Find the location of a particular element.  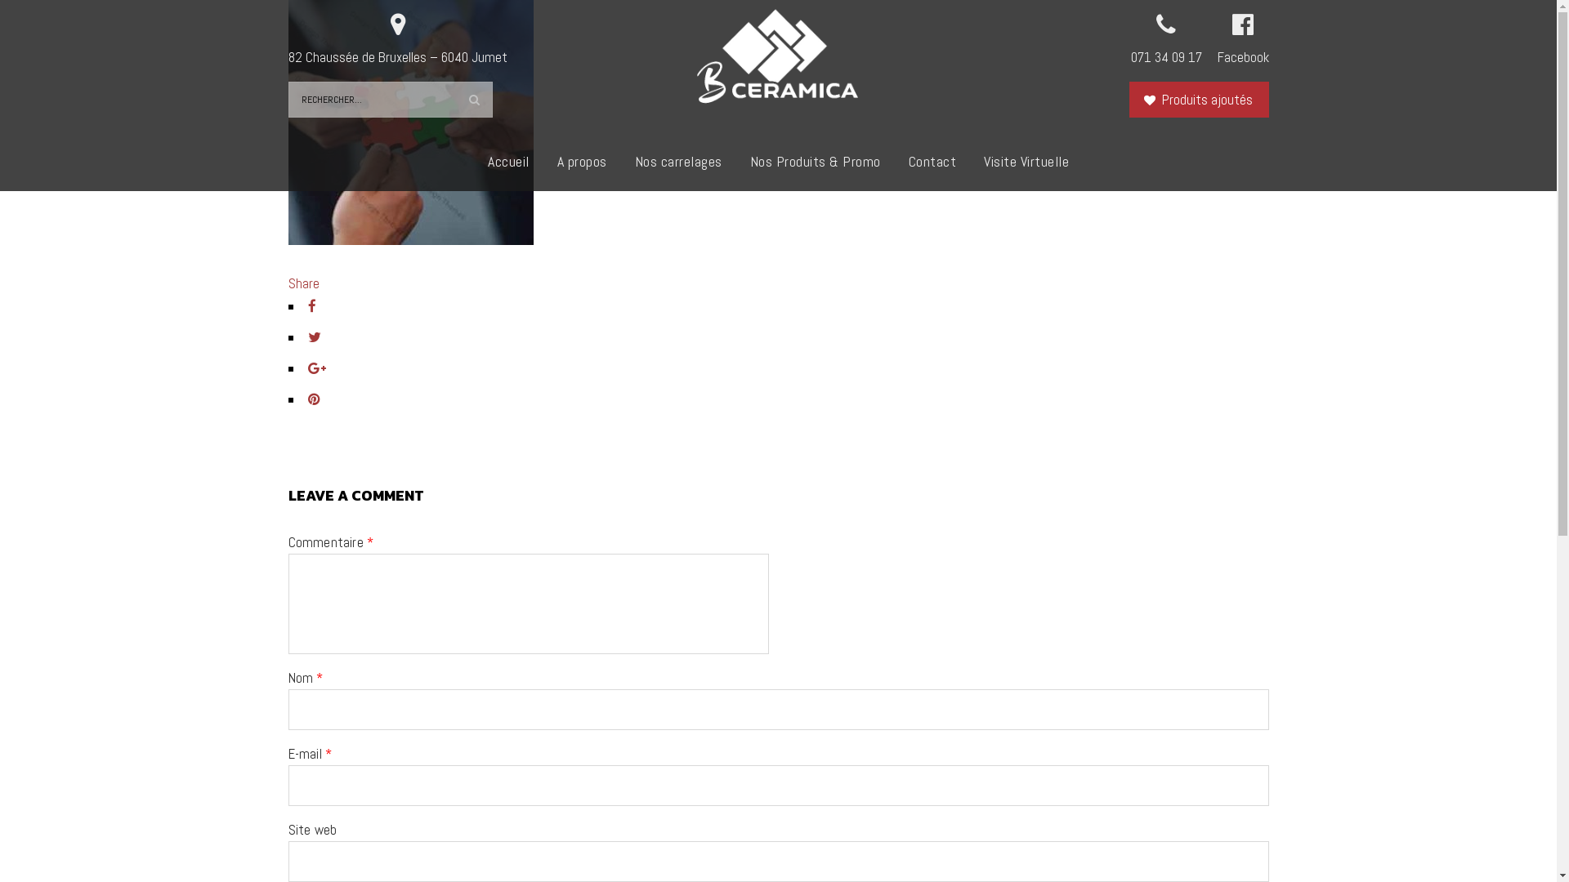

Bceramica is located at coordinates (777, 57).